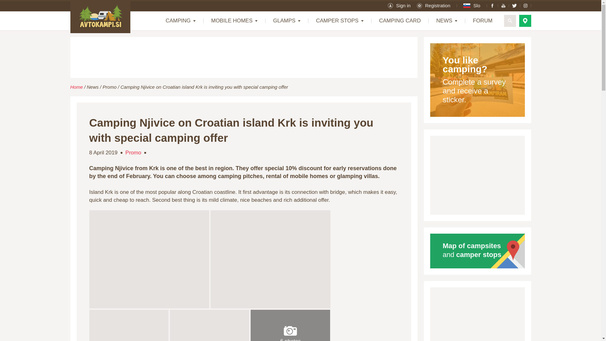  What do you see at coordinates (492, 6) in the screenshot?
I see `Follow us on Facebook` at bounding box center [492, 6].